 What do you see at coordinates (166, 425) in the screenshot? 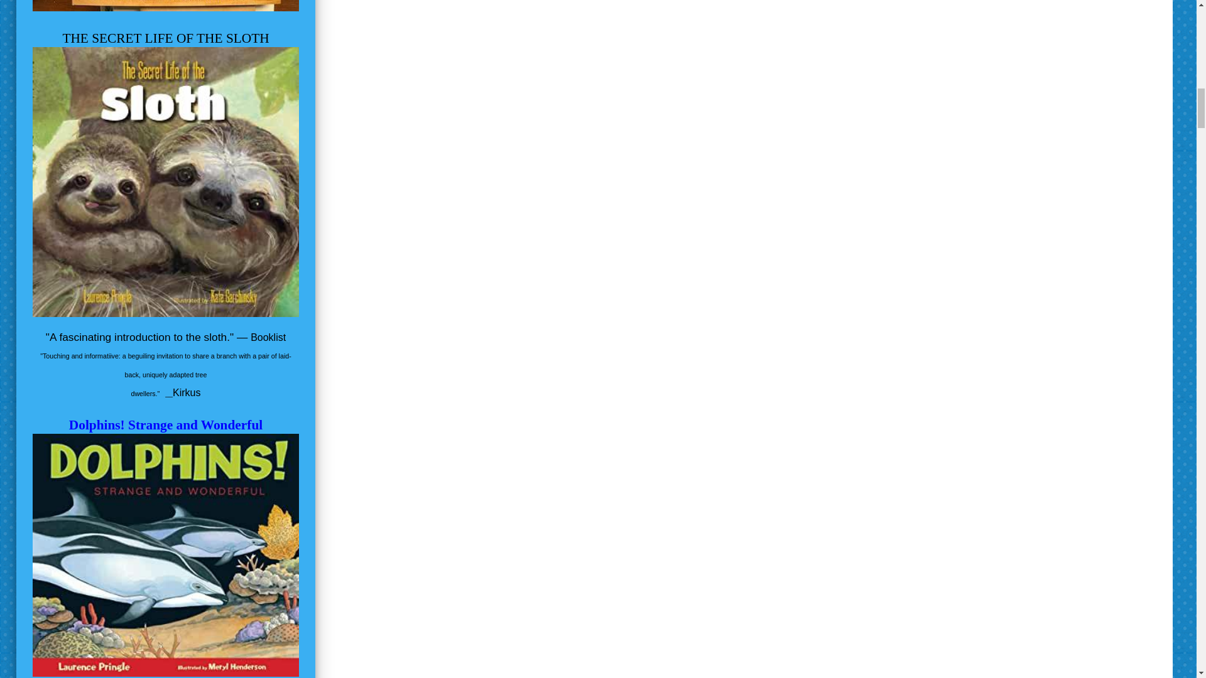
I see `Dolphins! Strange and Wonderful` at bounding box center [166, 425].